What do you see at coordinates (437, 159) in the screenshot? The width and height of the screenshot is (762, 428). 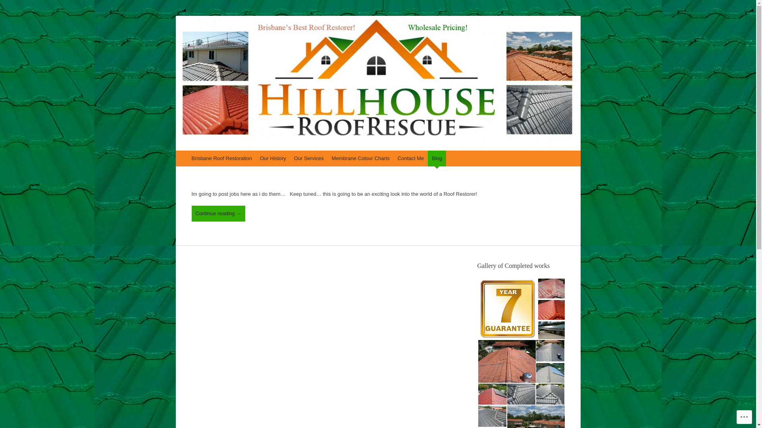 I see `Blog` at bounding box center [437, 159].